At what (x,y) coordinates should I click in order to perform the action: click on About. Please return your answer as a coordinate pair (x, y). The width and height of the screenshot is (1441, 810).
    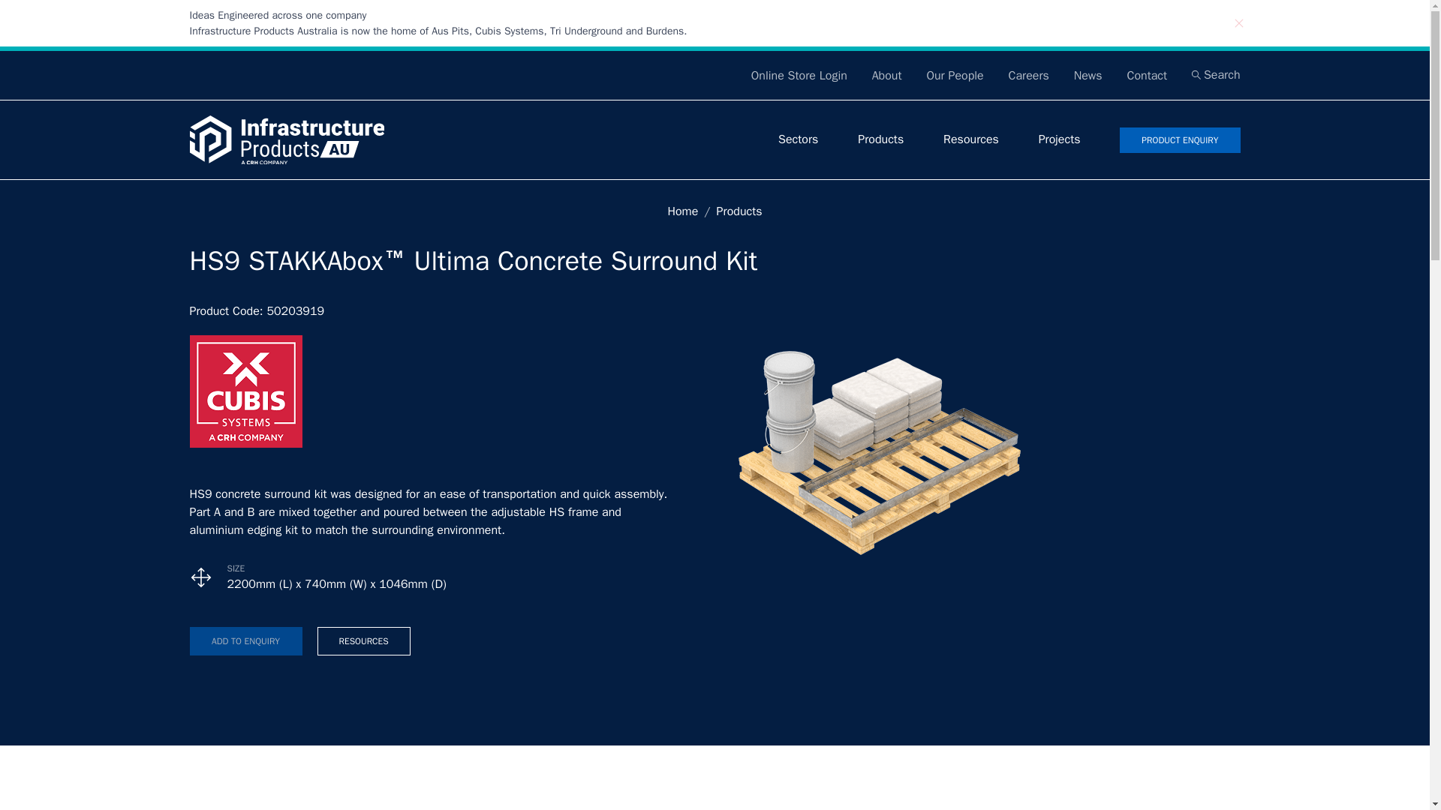
    Looking at the image, I should click on (886, 75).